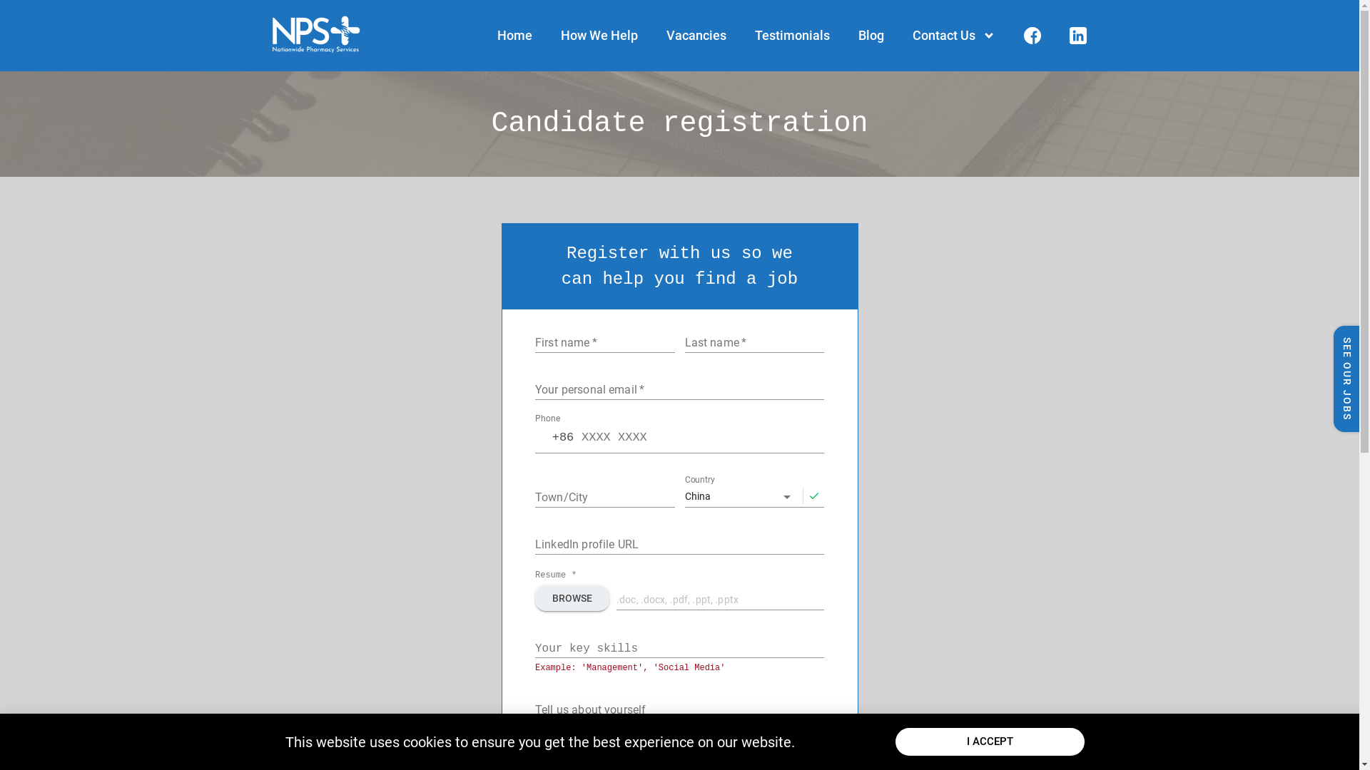 The image size is (1370, 770). Describe the element at coordinates (990, 741) in the screenshot. I see `I ACCEPT` at that location.